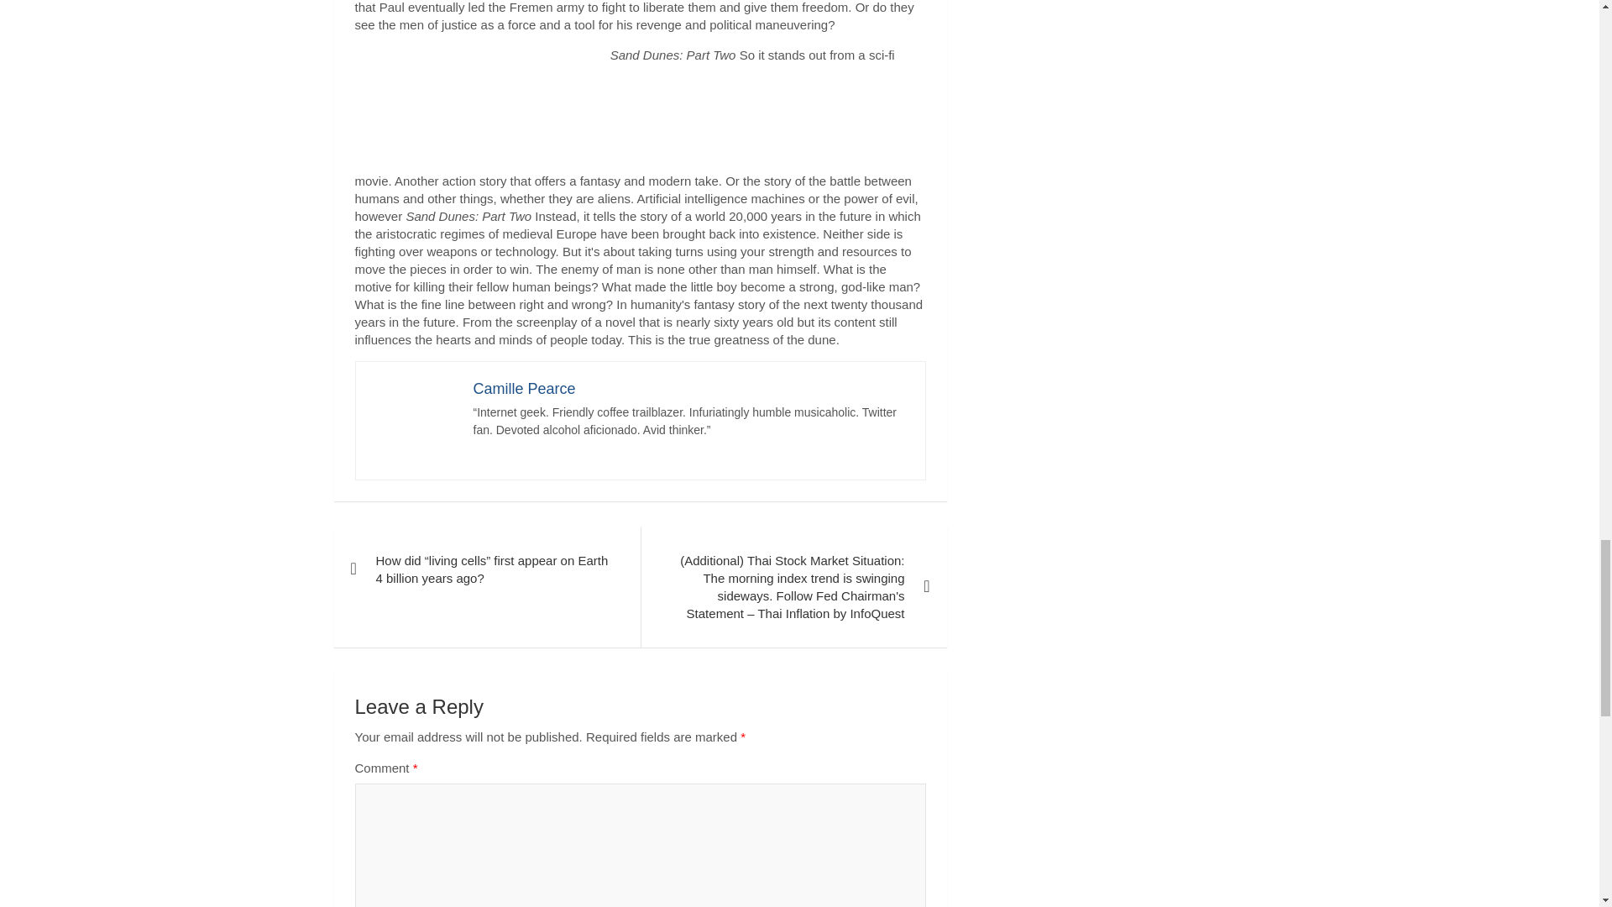  I want to click on Camille Pearce, so click(524, 388).